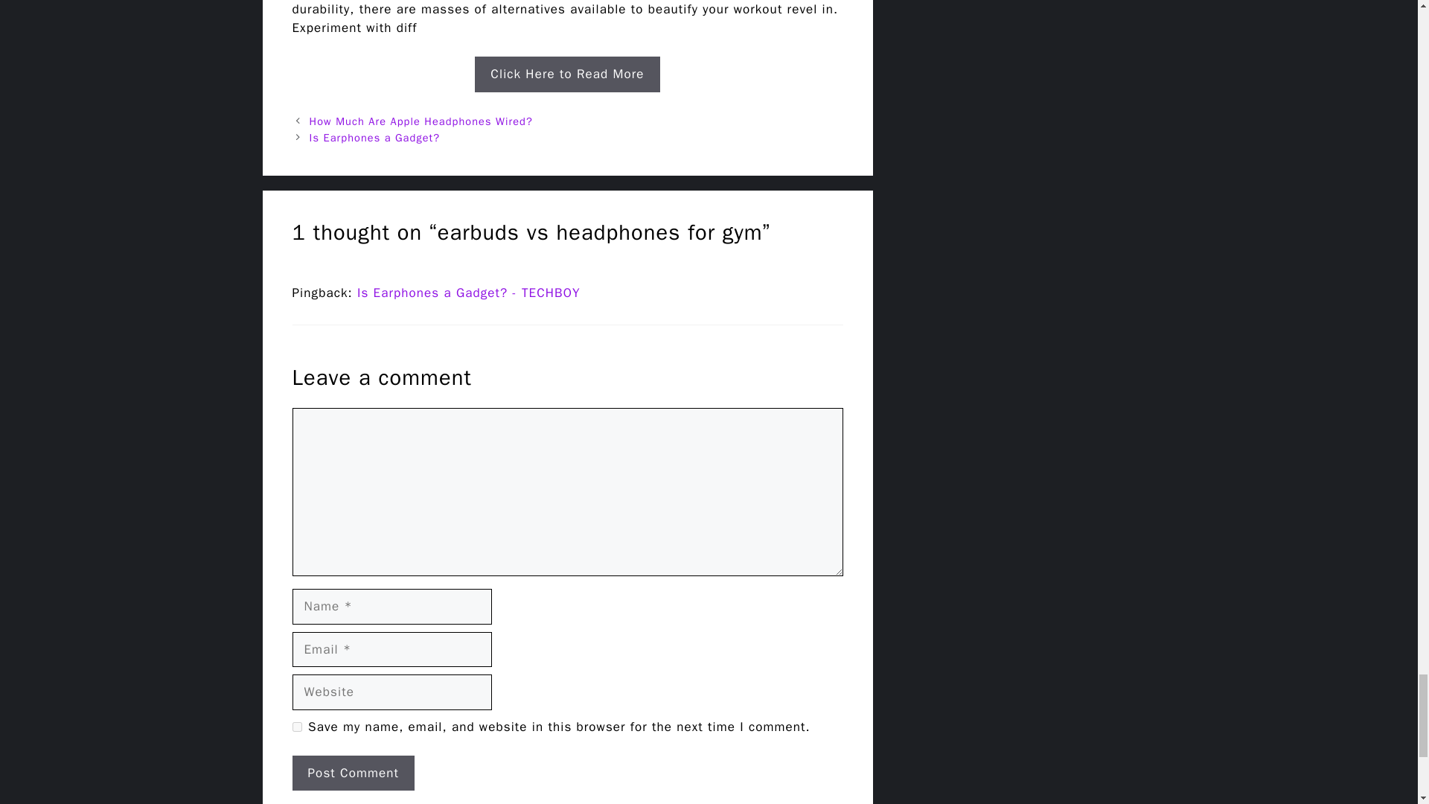  I want to click on Click Here to Read More, so click(566, 74).